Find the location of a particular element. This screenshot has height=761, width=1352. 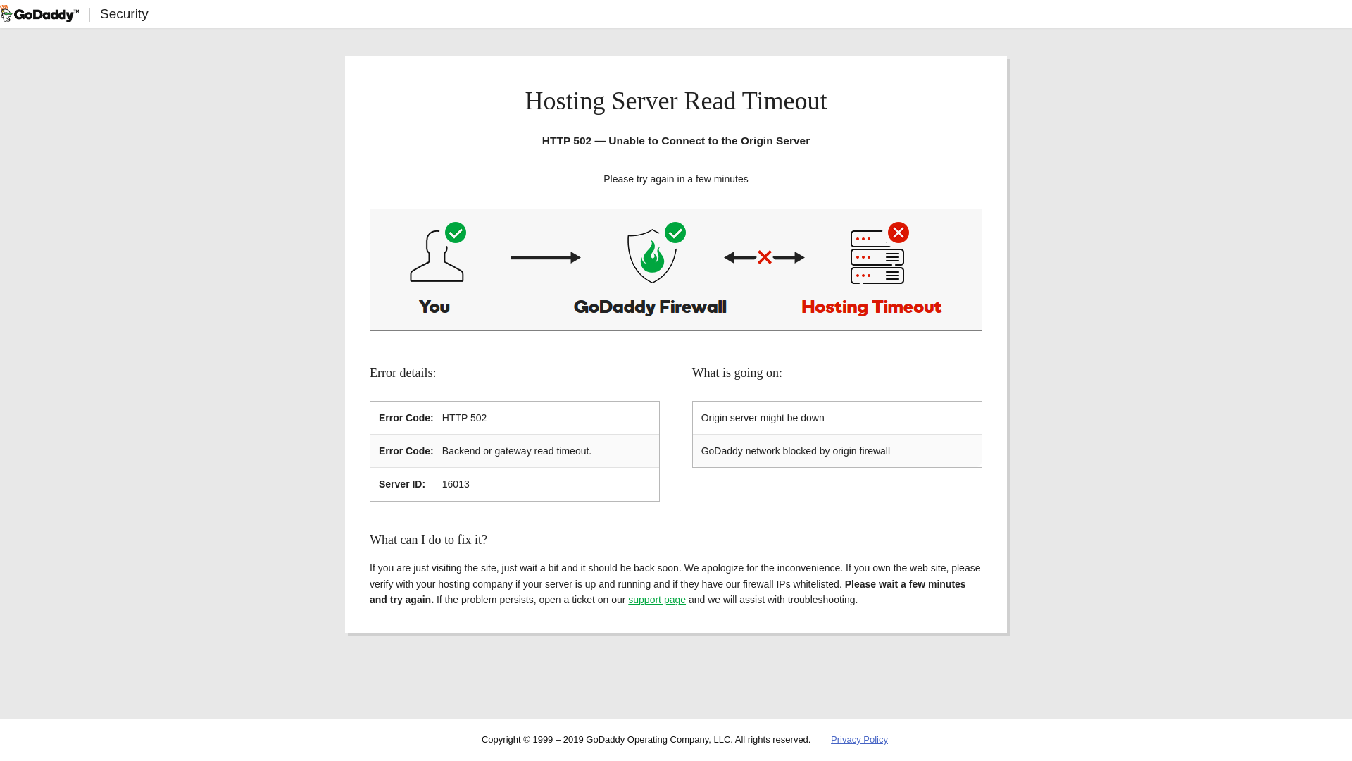

Privacy Policy is located at coordinates (859, 740).